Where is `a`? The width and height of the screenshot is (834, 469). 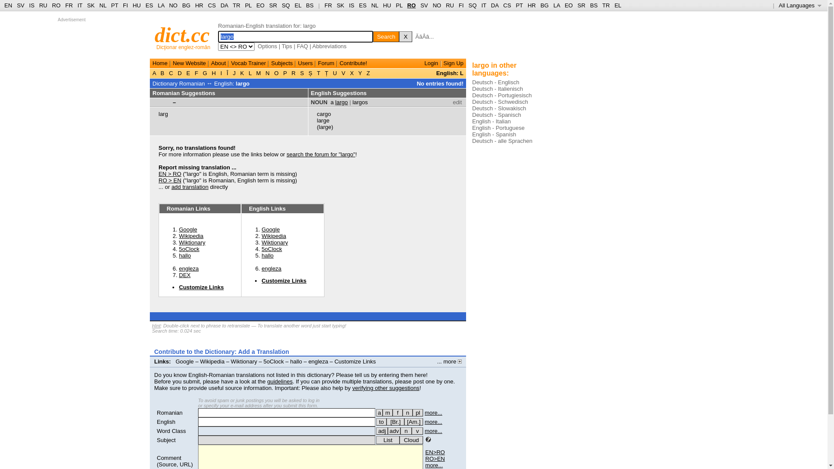 a is located at coordinates (380, 413).